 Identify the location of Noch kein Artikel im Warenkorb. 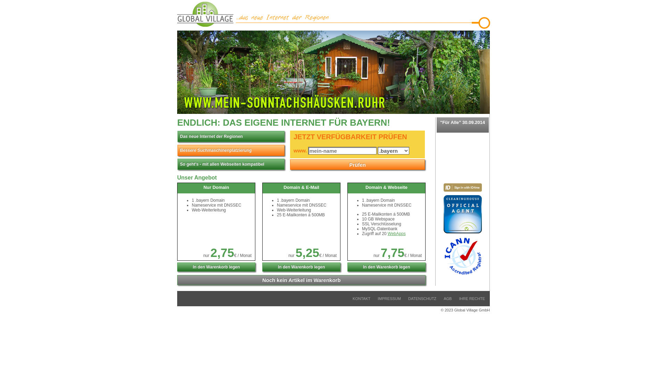
(302, 280).